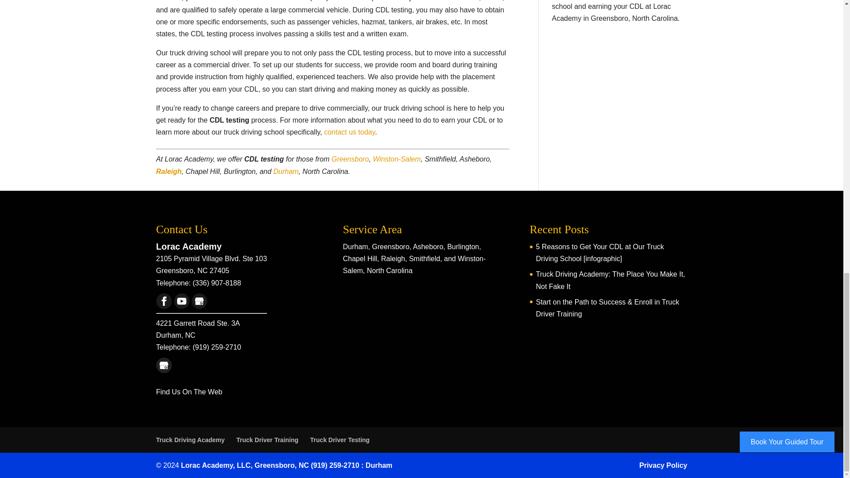 This screenshot has width=850, height=478. What do you see at coordinates (164, 301) in the screenshot?
I see `Facebook` at bounding box center [164, 301].